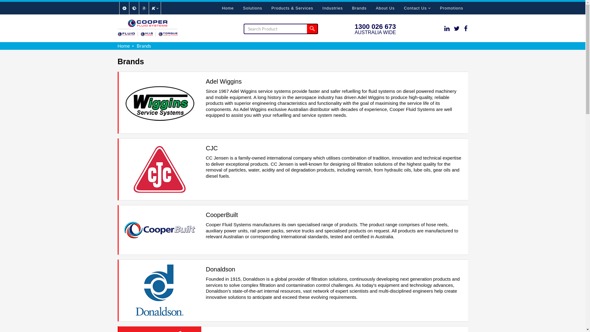  What do you see at coordinates (452, 8) in the screenshot?
I see `Promotions` at bounding box center [452, 8].